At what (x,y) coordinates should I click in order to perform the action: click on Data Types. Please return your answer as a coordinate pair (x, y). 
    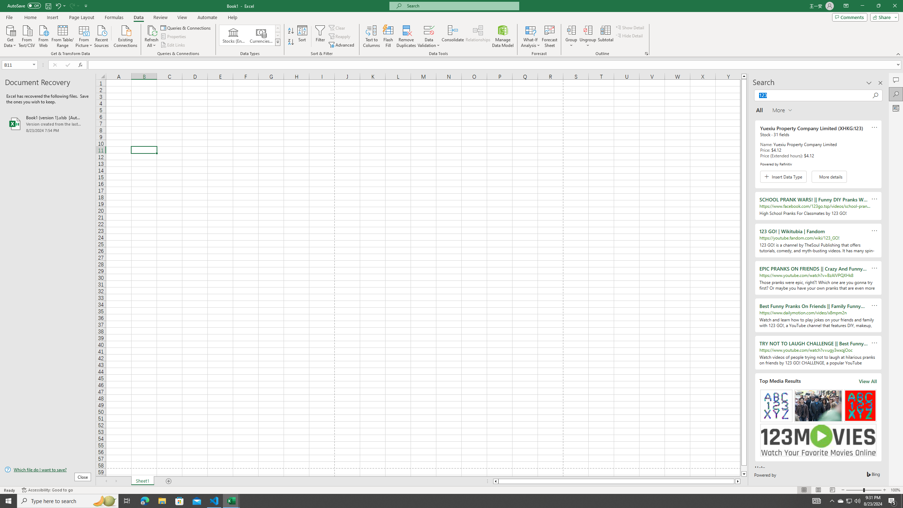
    Looking at the image, I should click on (278, 42).